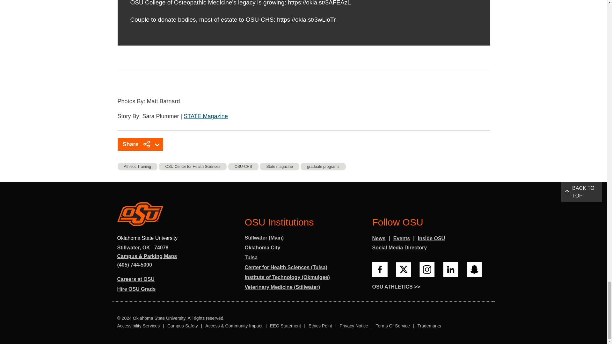 This screenshot has height=344, width=612. What do you see at coordinates (143, 248) in the screenshot?
I see `Stillwater, OK 74078` at bounding box center [143, 248].